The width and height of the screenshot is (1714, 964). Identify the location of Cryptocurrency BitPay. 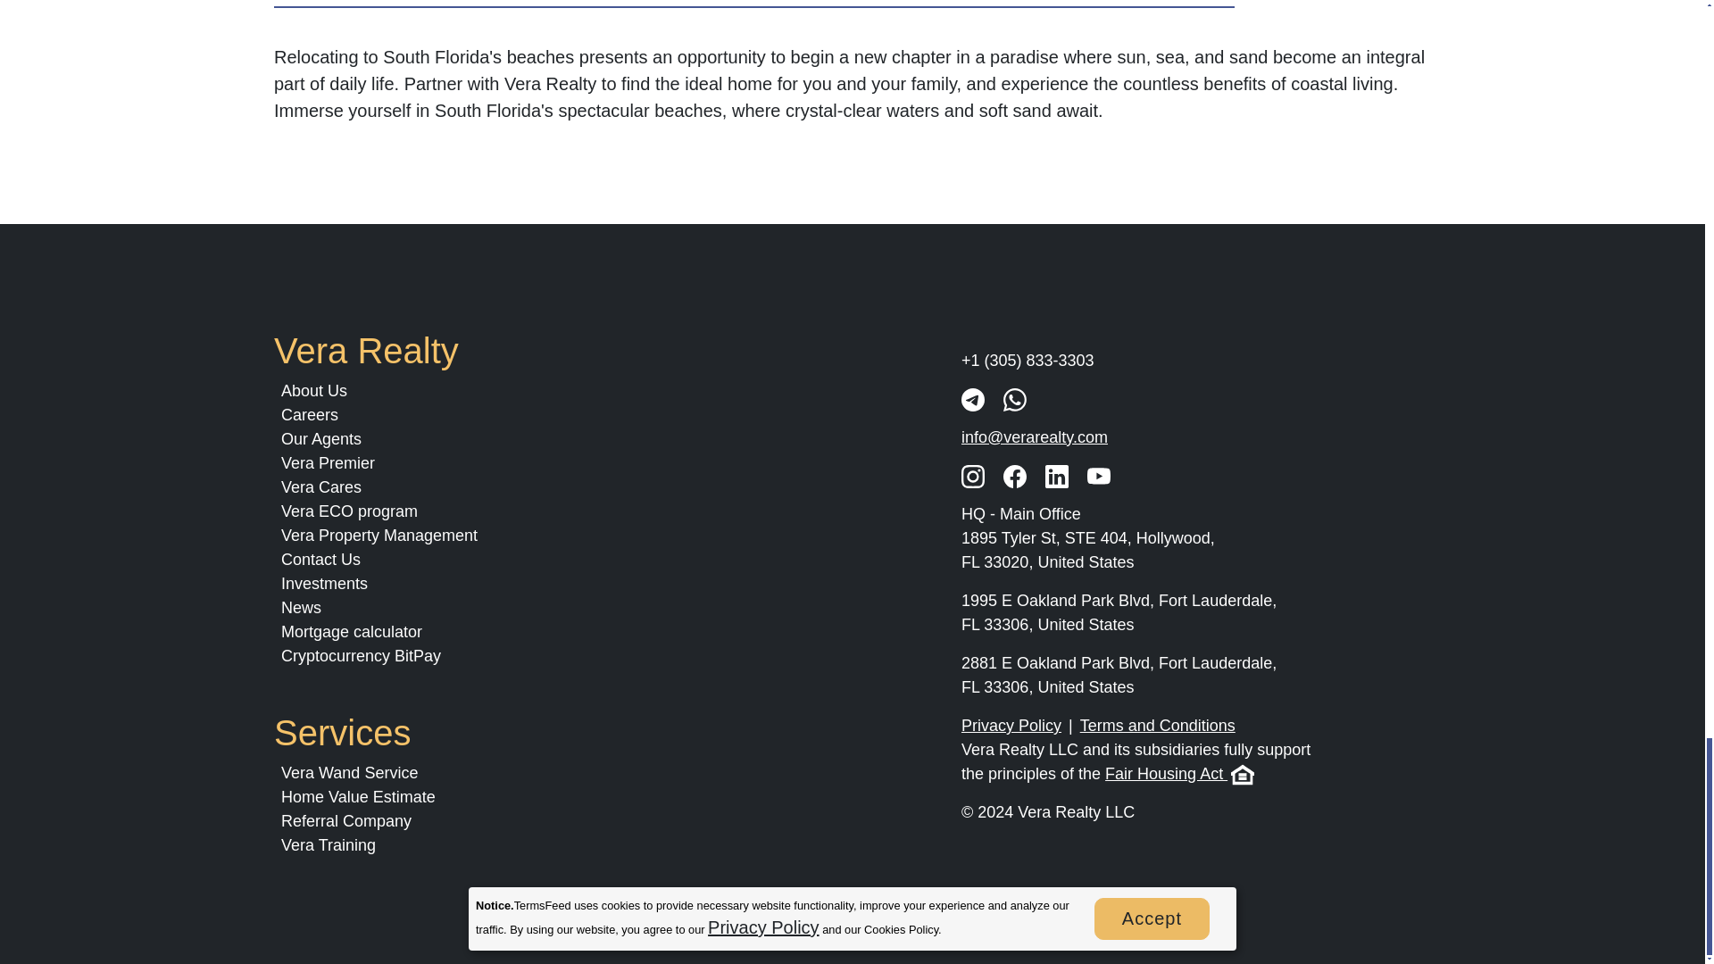
(361, 655).